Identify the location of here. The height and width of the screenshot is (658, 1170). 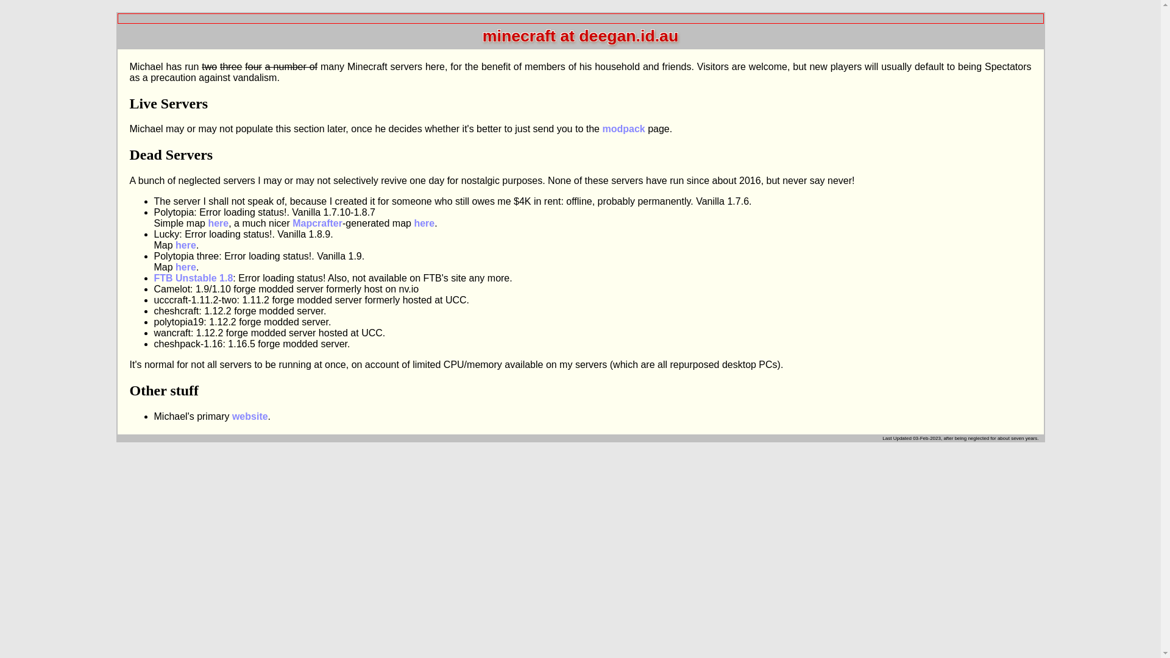
(218, 223).